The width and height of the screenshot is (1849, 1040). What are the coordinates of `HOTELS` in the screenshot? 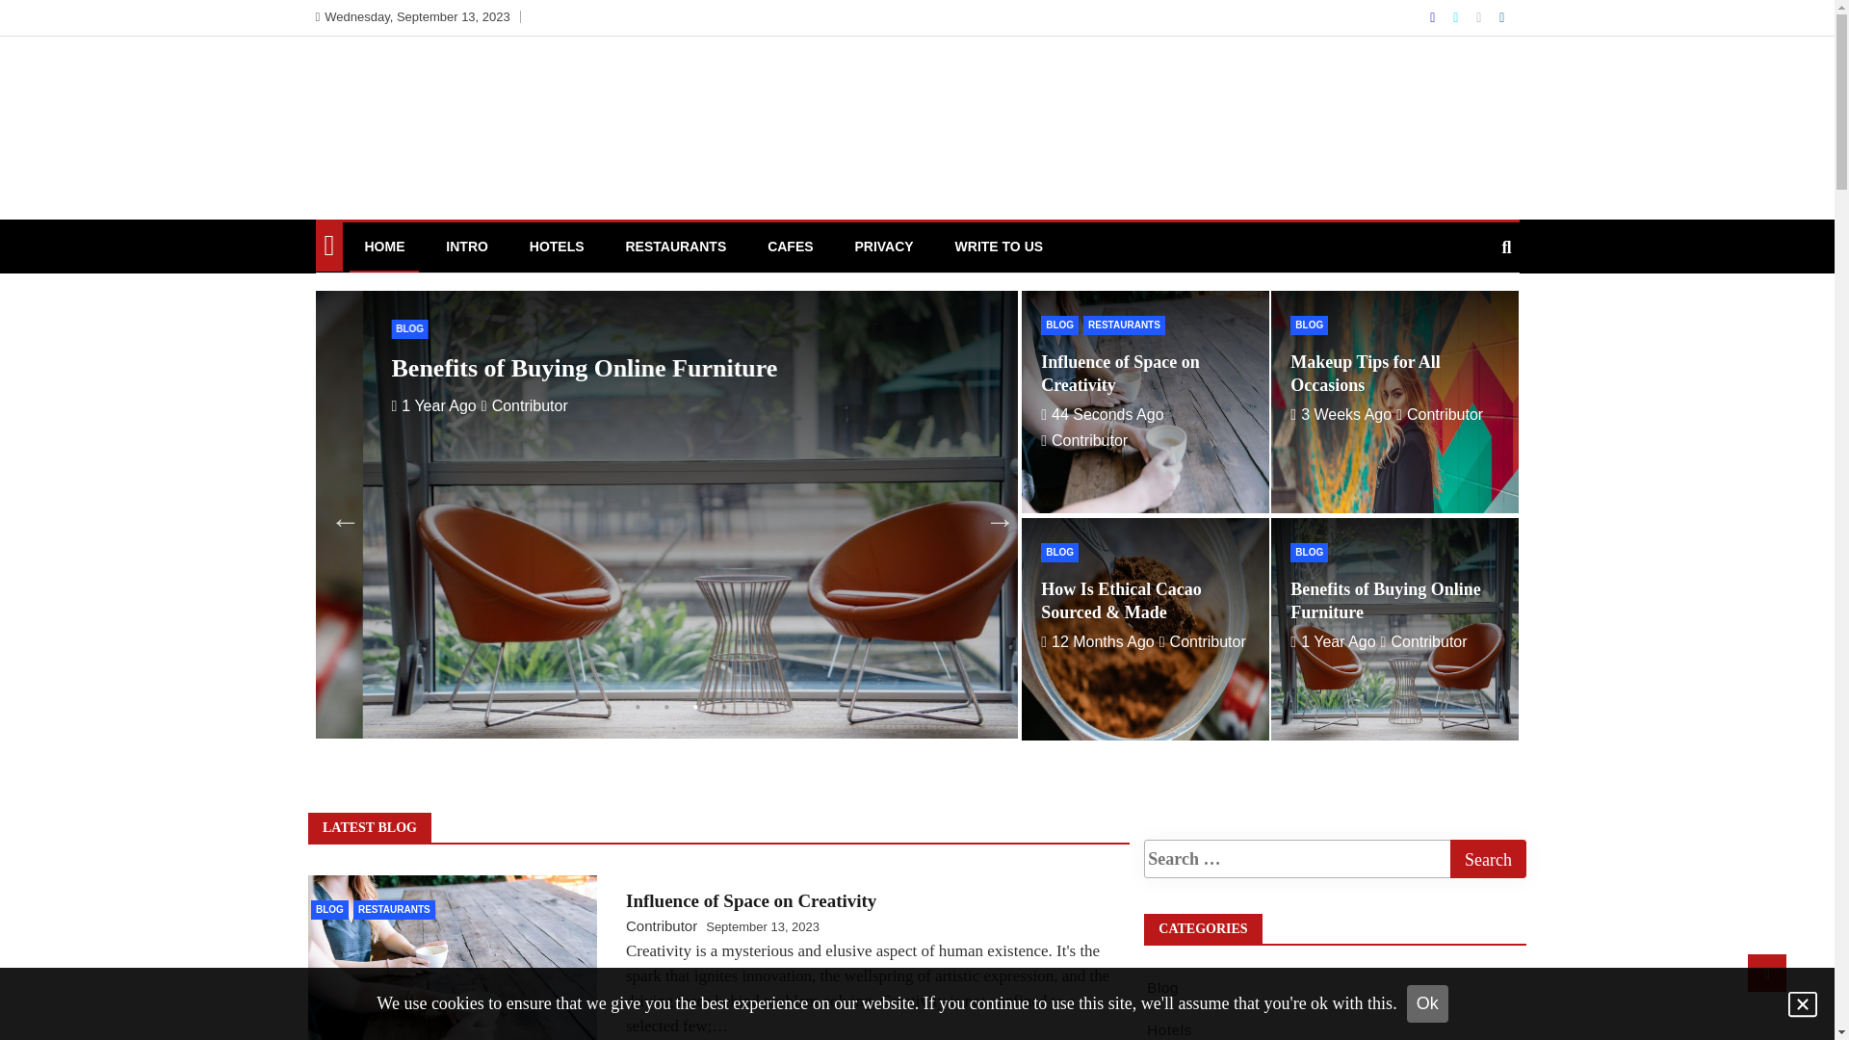 It's located at (557, 247).